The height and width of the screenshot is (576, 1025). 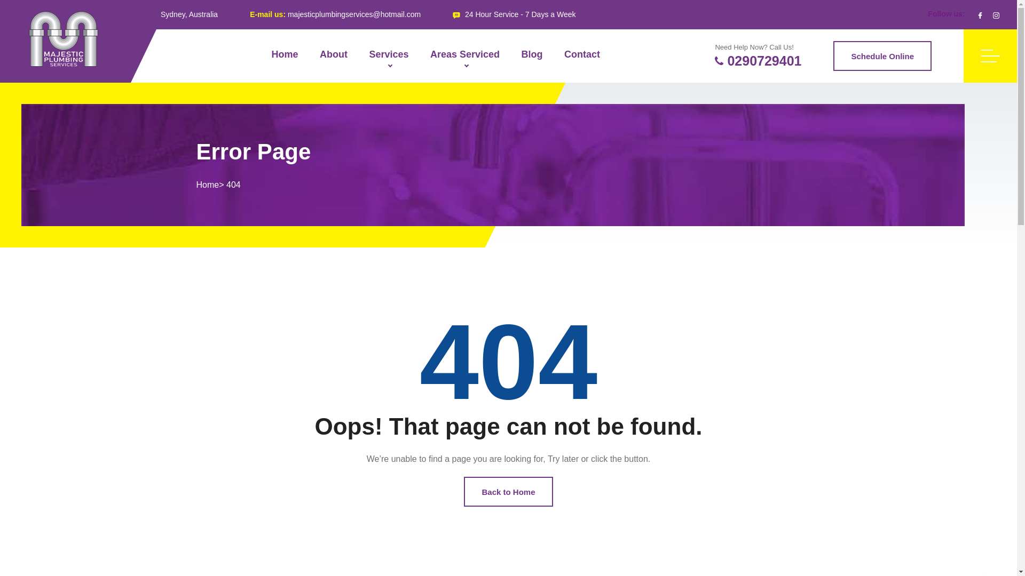 I want to click on majesticplumbingservices@hotmail.com, so click(x=354, y=14).